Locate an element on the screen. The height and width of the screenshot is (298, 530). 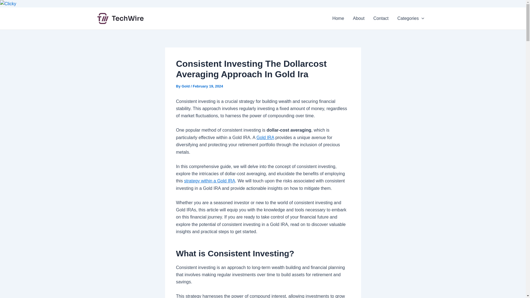
Web Analytics is located at coordinates (8, 3).